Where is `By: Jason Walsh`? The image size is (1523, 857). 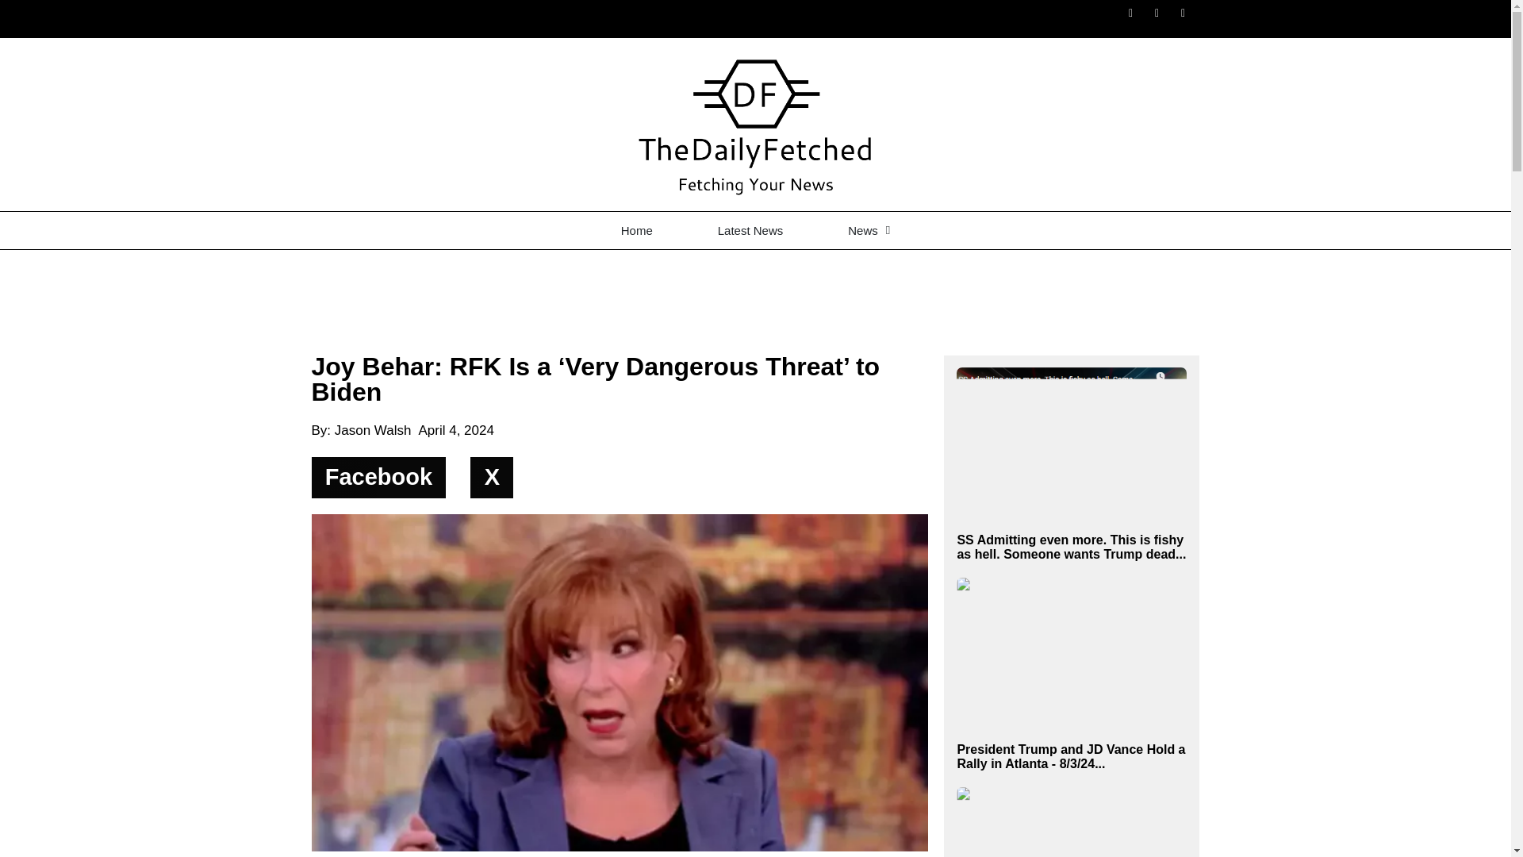
By: Jason Walsh is located at coordinates (360, 431).